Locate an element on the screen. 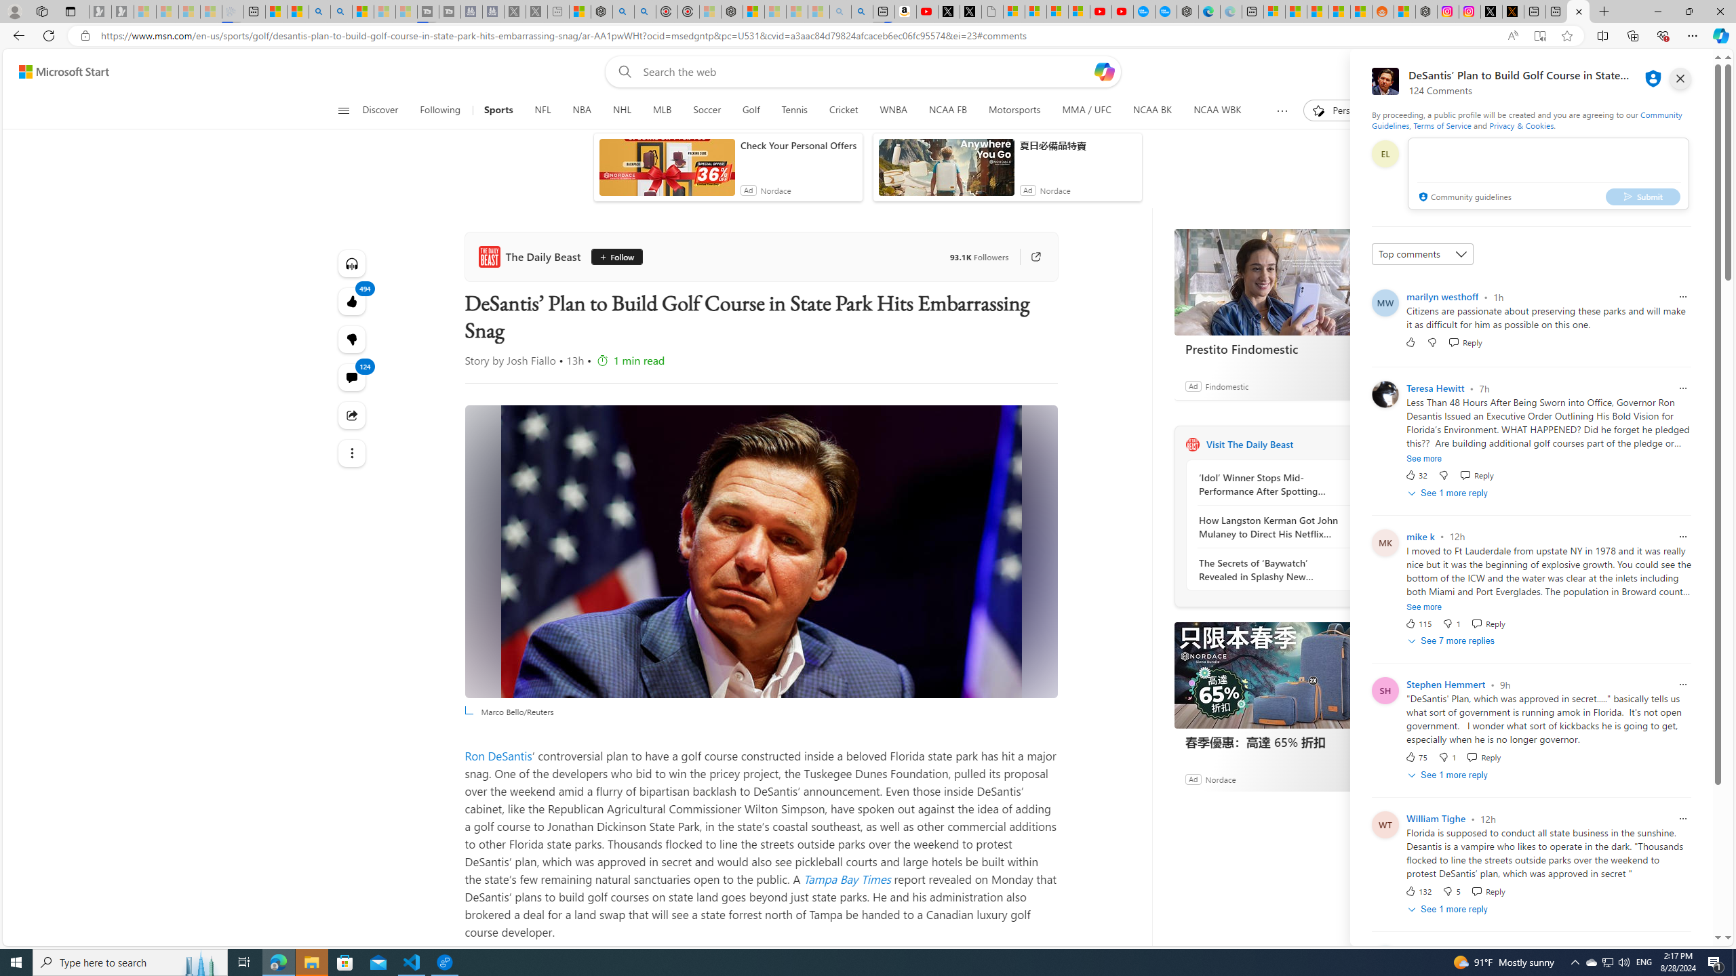  Following is located at coordinates (439, 110).